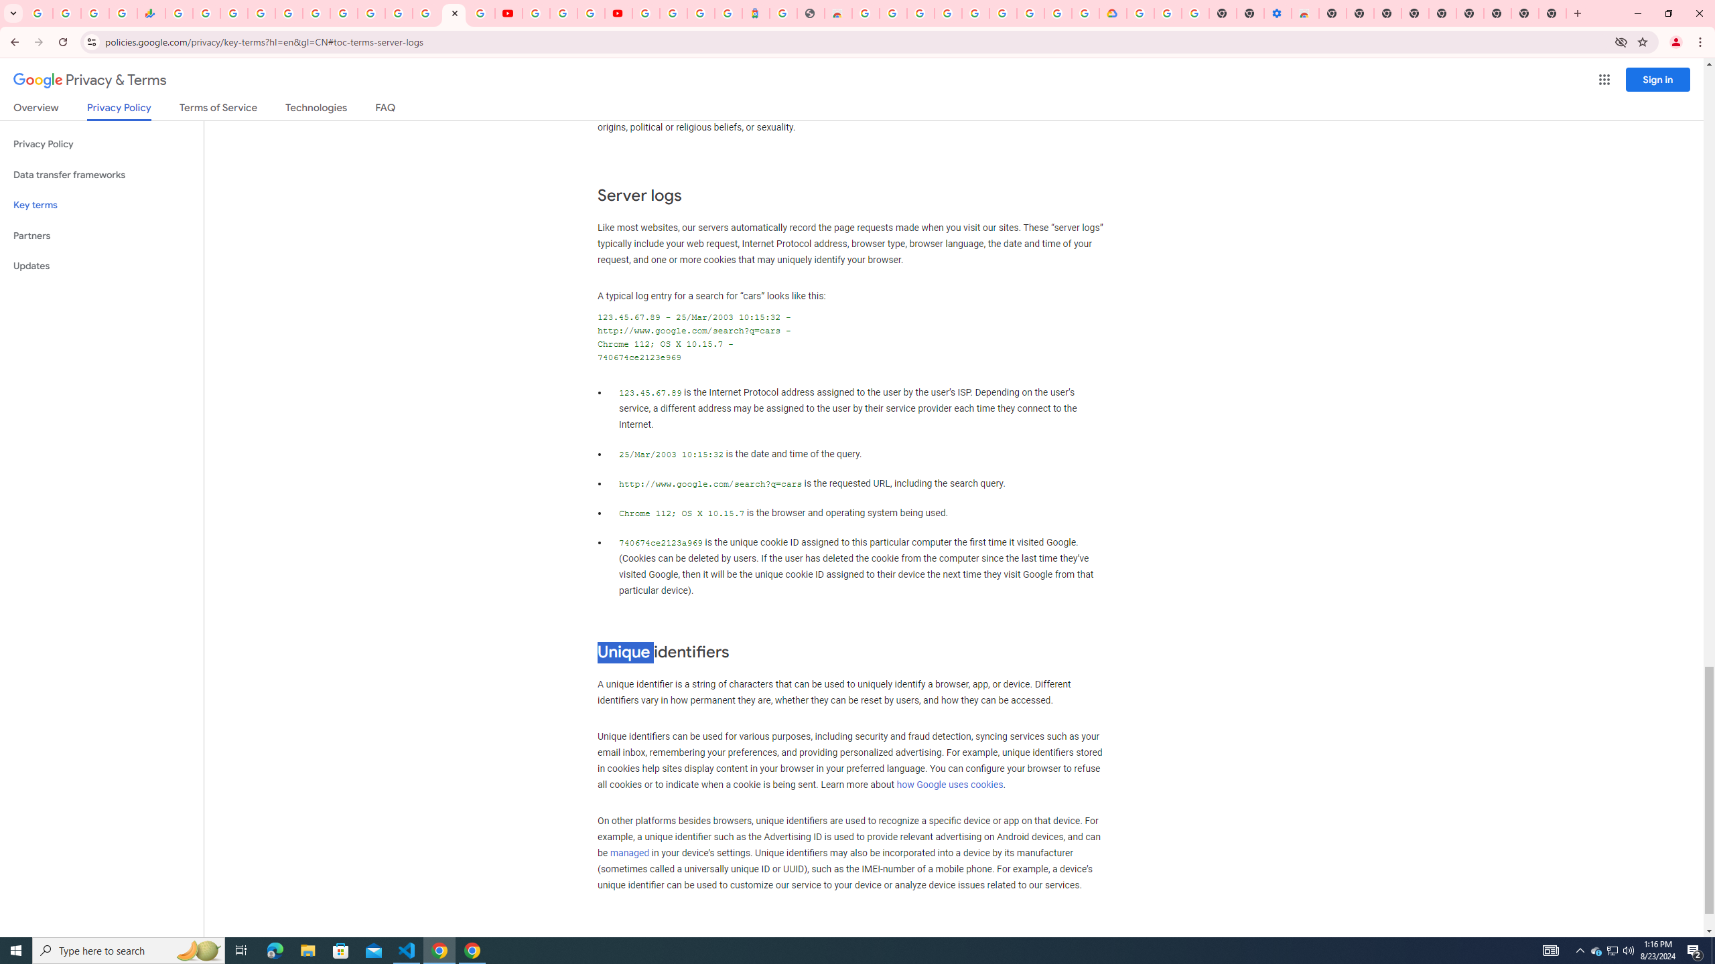 Image resolution: width=1715 pixels, height=964 pixels. I want to click on Create your Google Account, so click(892, 13).